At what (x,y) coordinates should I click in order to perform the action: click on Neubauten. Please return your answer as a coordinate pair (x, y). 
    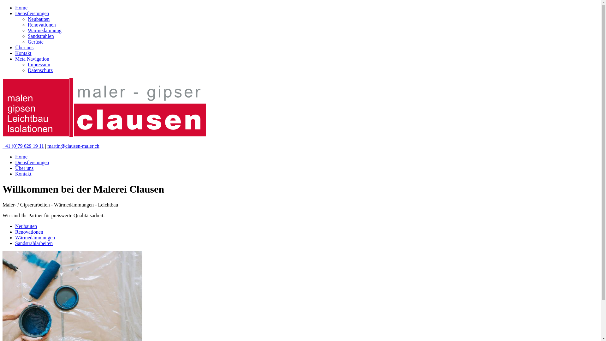
    Looking at the image, I should click on (26, 226).